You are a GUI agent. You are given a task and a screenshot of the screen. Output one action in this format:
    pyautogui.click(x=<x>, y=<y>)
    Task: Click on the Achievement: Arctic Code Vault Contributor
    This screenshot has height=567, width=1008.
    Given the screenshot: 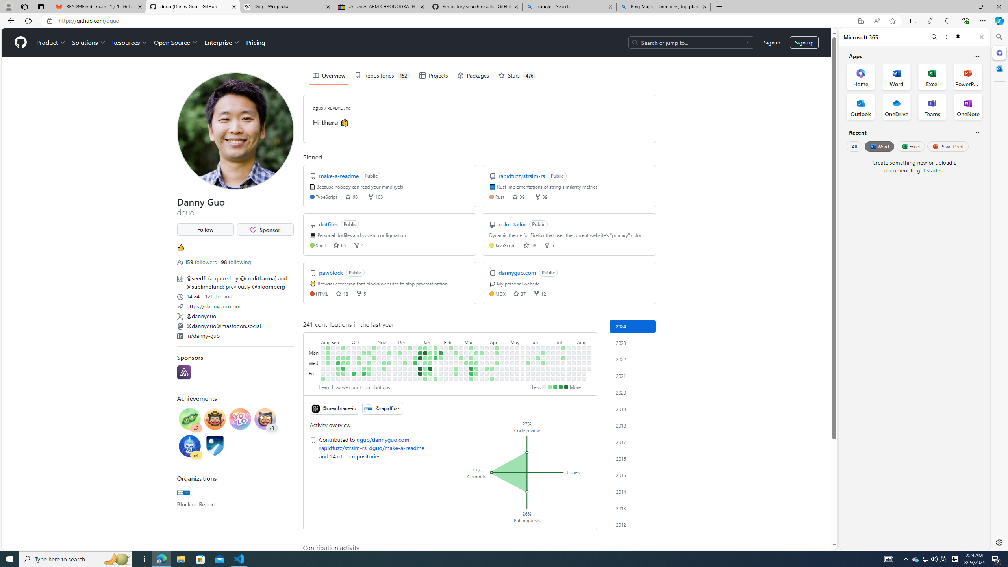 What is the action you would take?
    pyautogui.click(x=215, y=446)
    